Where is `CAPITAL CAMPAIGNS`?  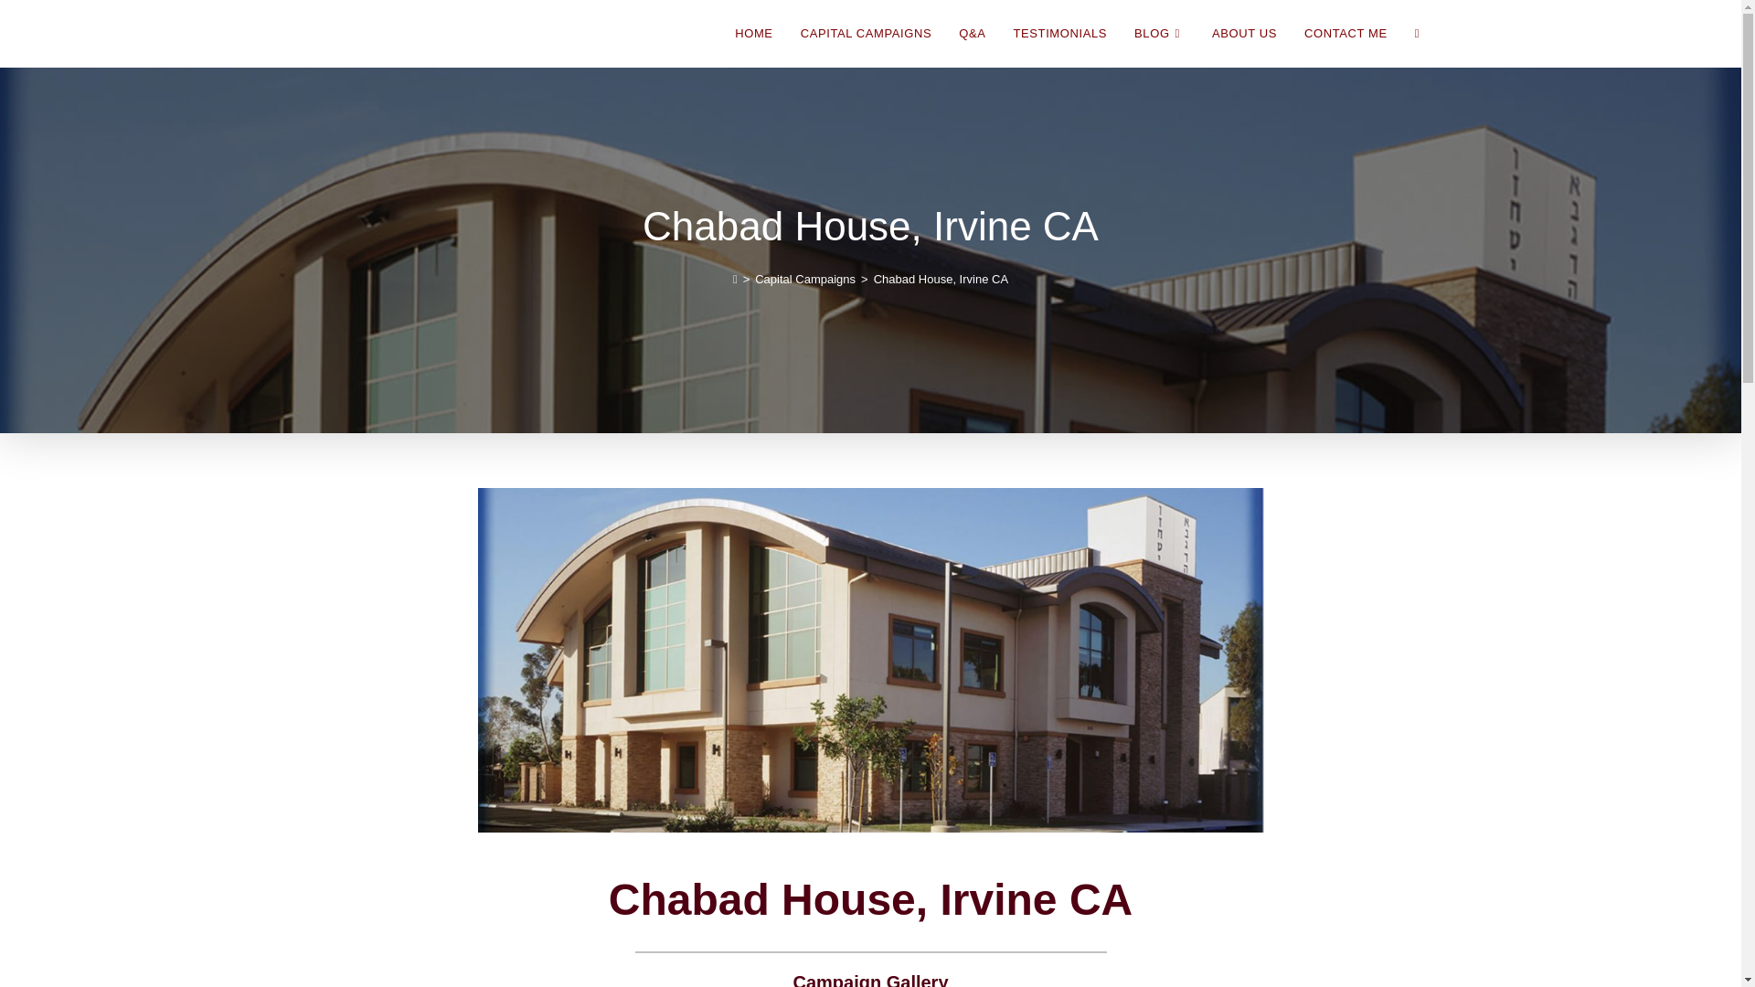
CAPITAL CAMPAIGNS is located at coordinates (866, 34).